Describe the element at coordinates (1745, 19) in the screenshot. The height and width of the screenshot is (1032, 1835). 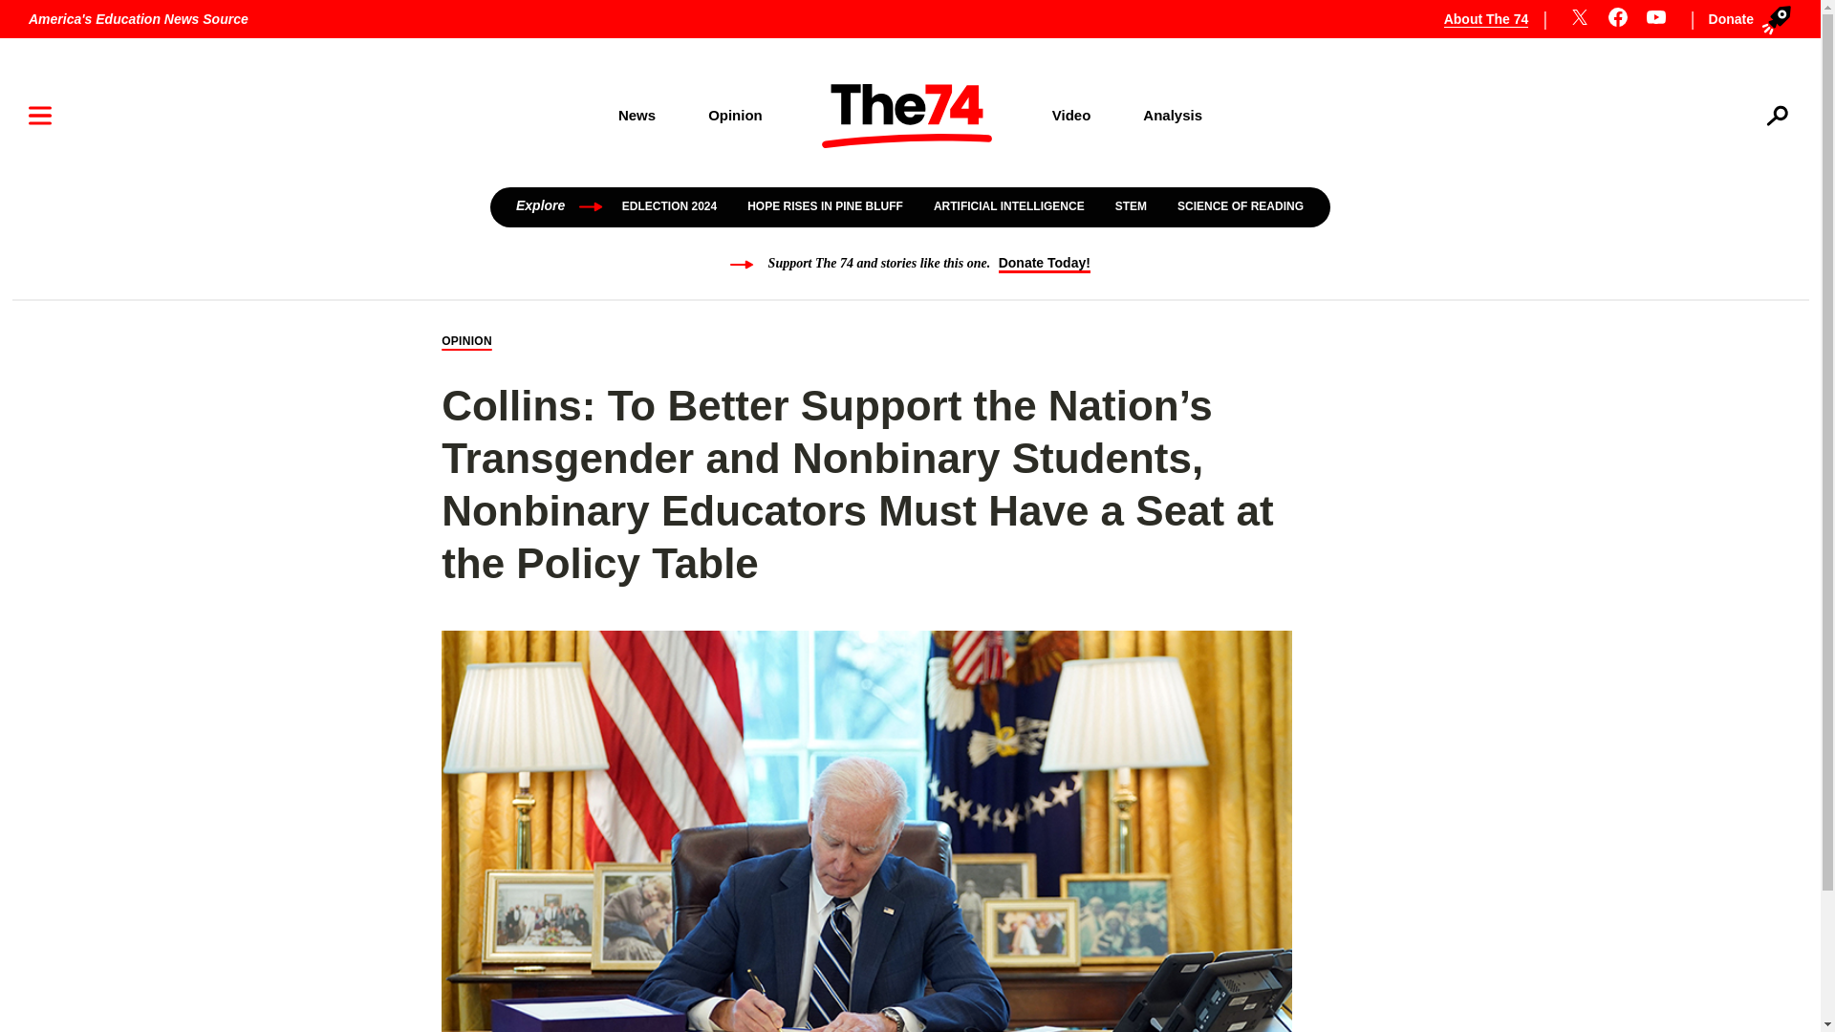
I see `Donate` at that location.